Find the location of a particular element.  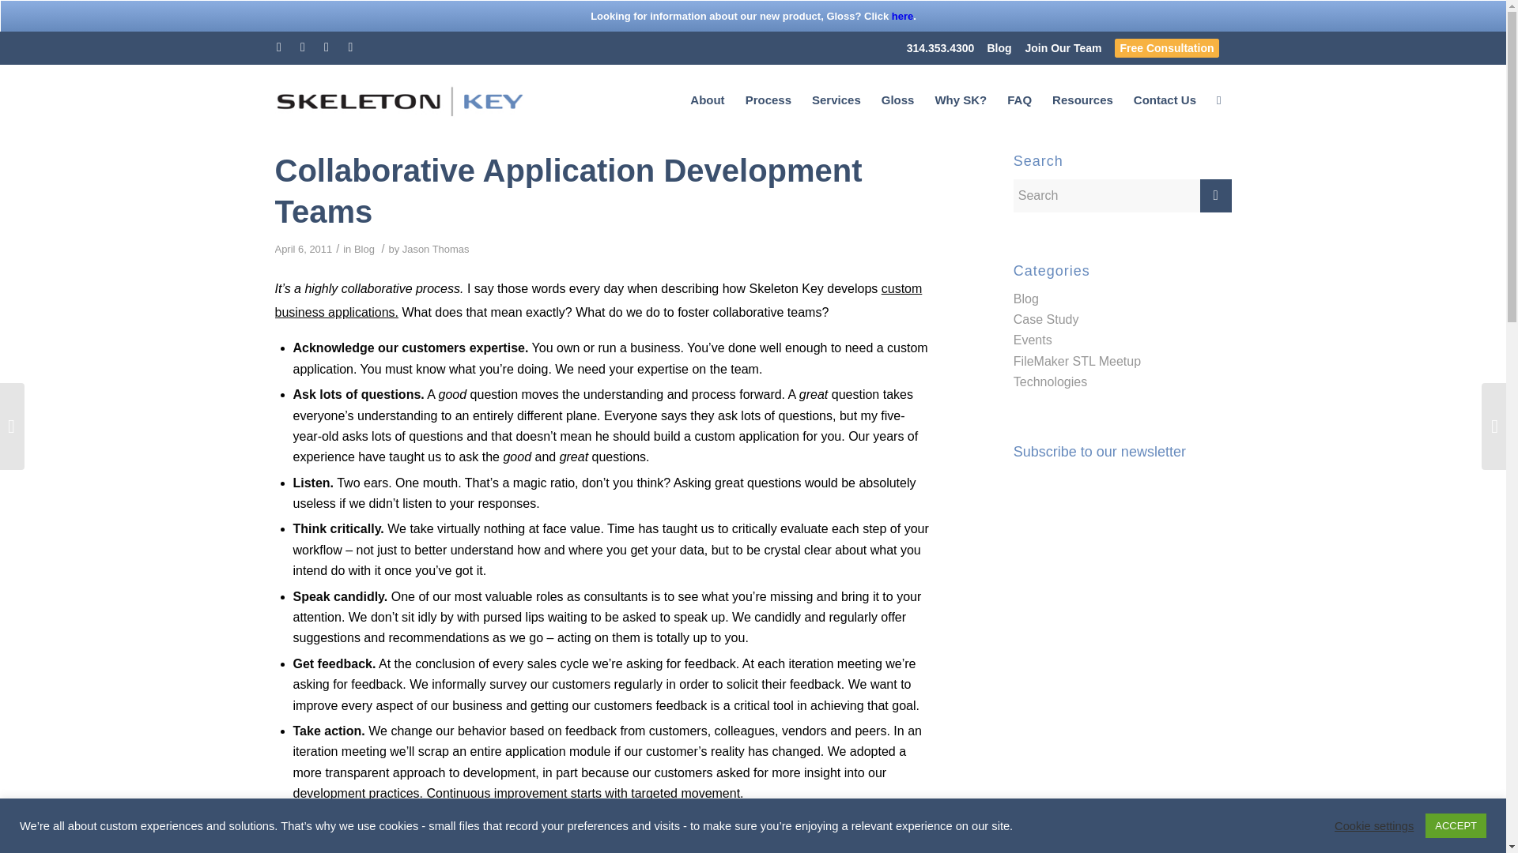

314.353.4300 is located at coordinates (940, 47).